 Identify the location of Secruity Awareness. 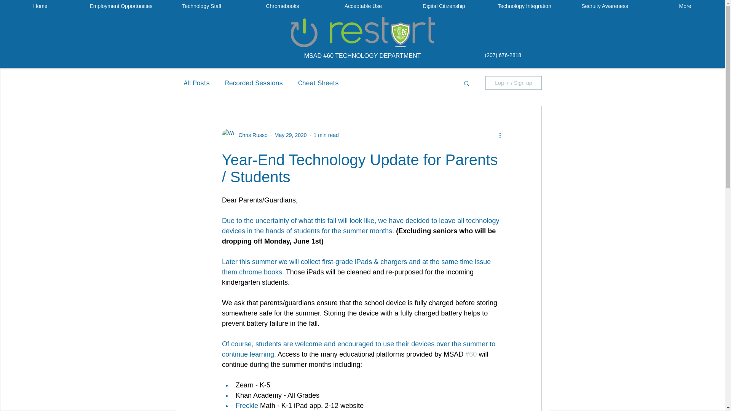
(605, 6).